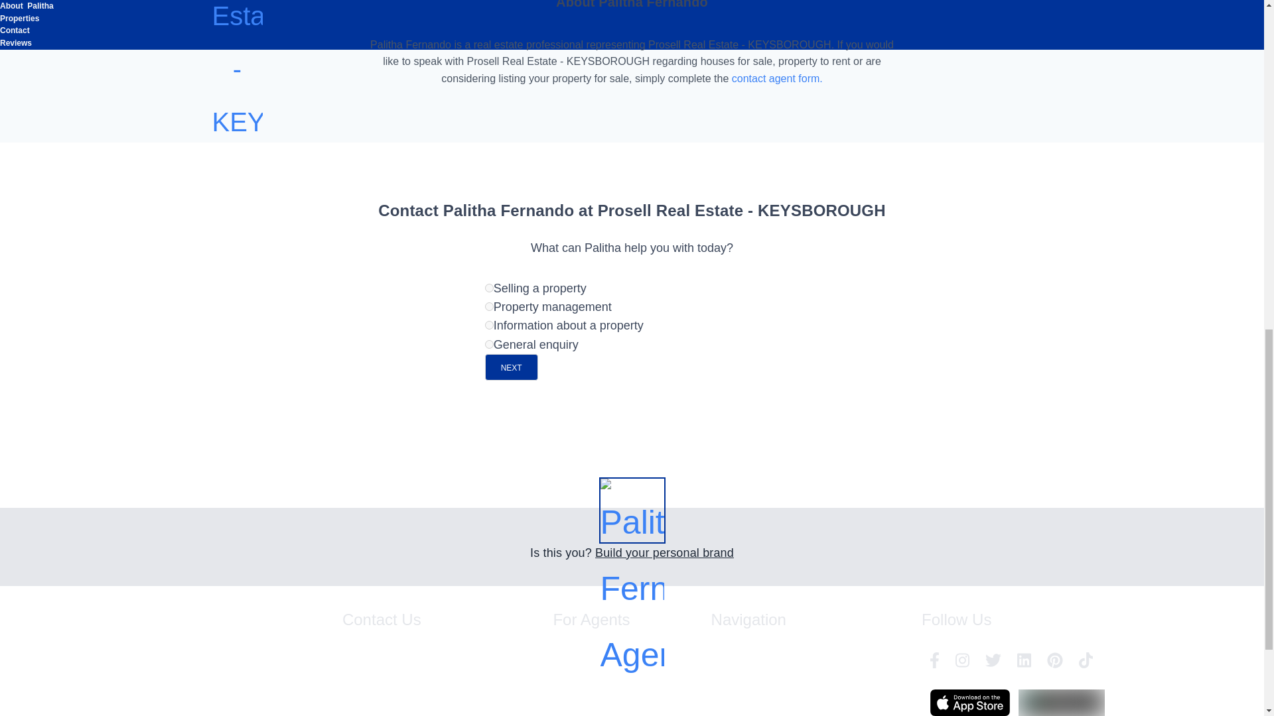 This screenshot has width=1274, height=716. What do you see at coordinates (1086, 660) in the screenshot?
I see `Realty Tiktok` at bounding box center [1086, 660].